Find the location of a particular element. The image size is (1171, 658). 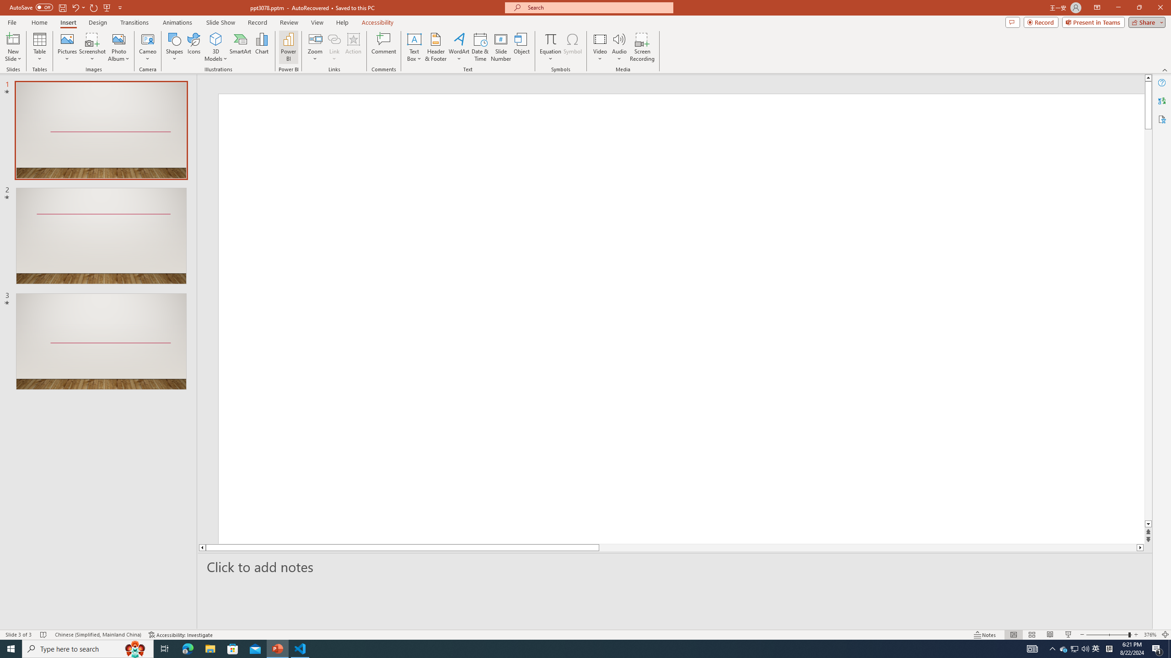

Text Box is located at coordinates (414, 47).